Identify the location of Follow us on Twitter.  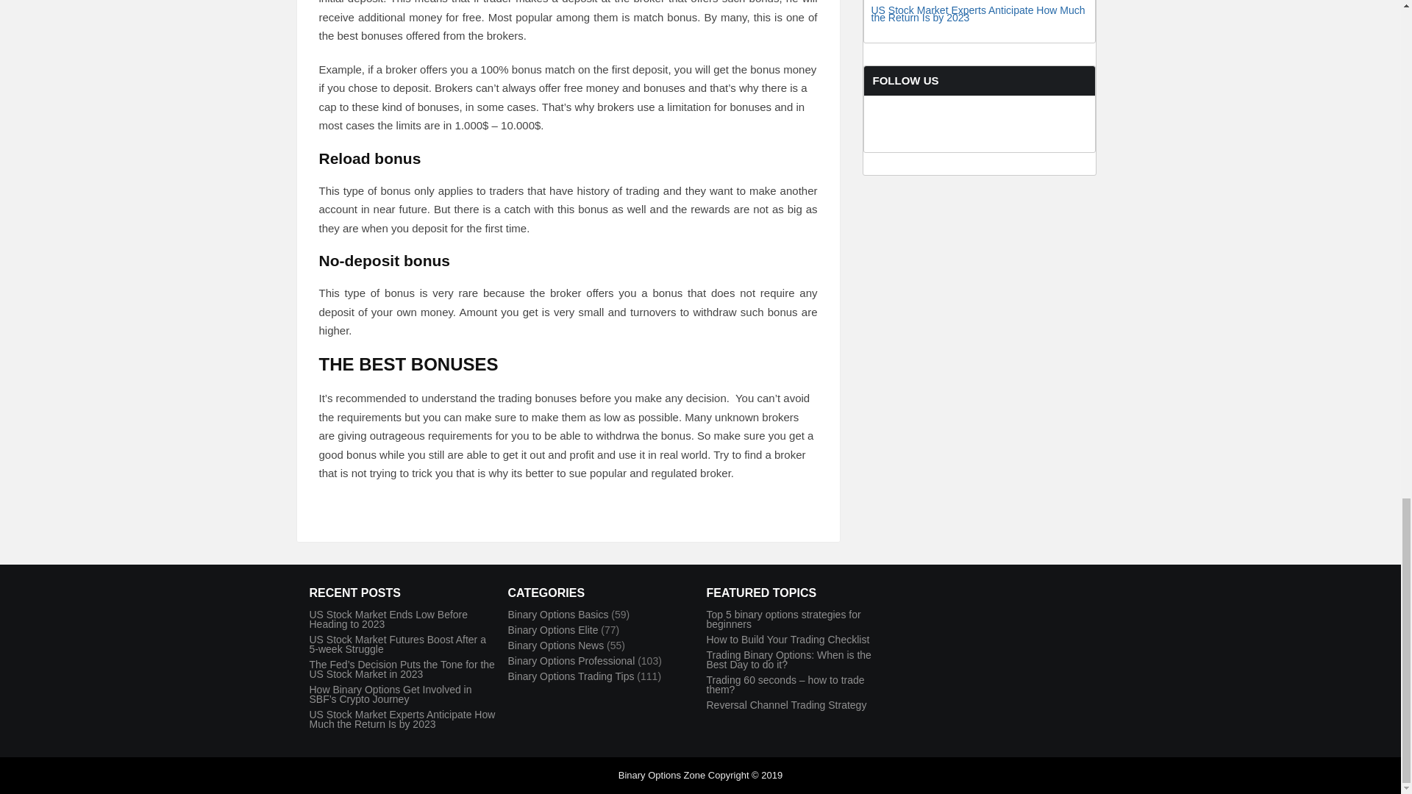
(955, 144).